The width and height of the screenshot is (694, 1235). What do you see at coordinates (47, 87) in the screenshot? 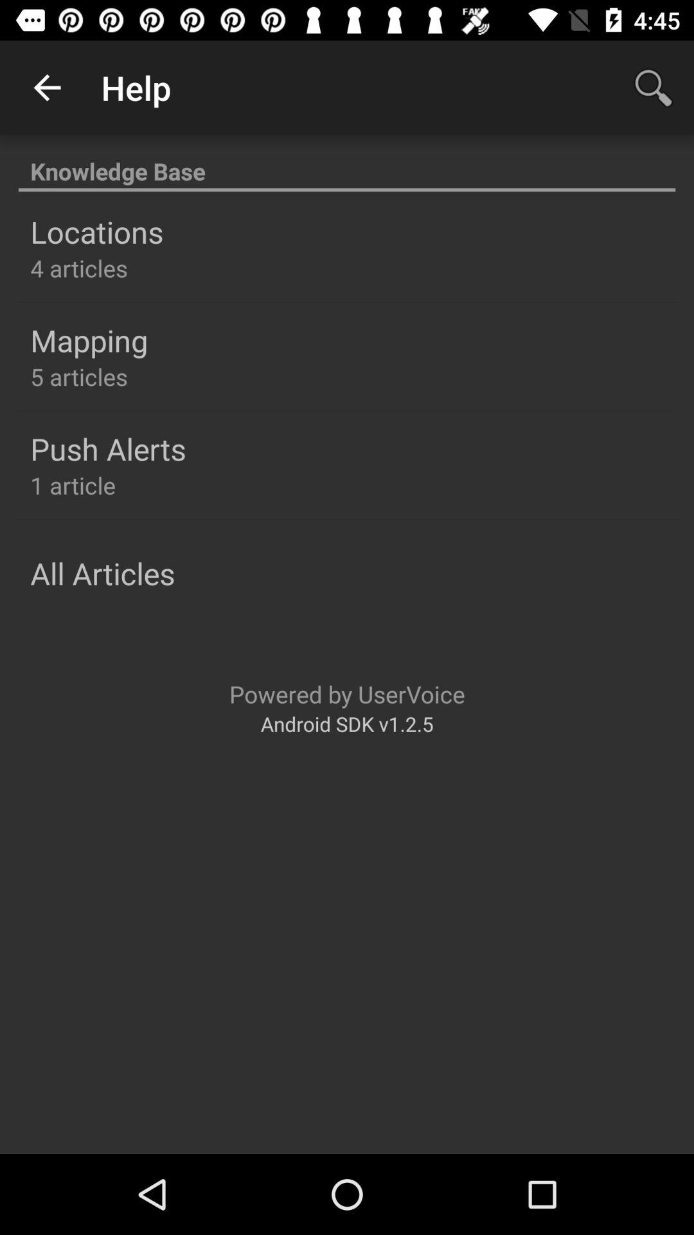
I see `choose the item above knowledge base item` at bounding box center [47, 87].